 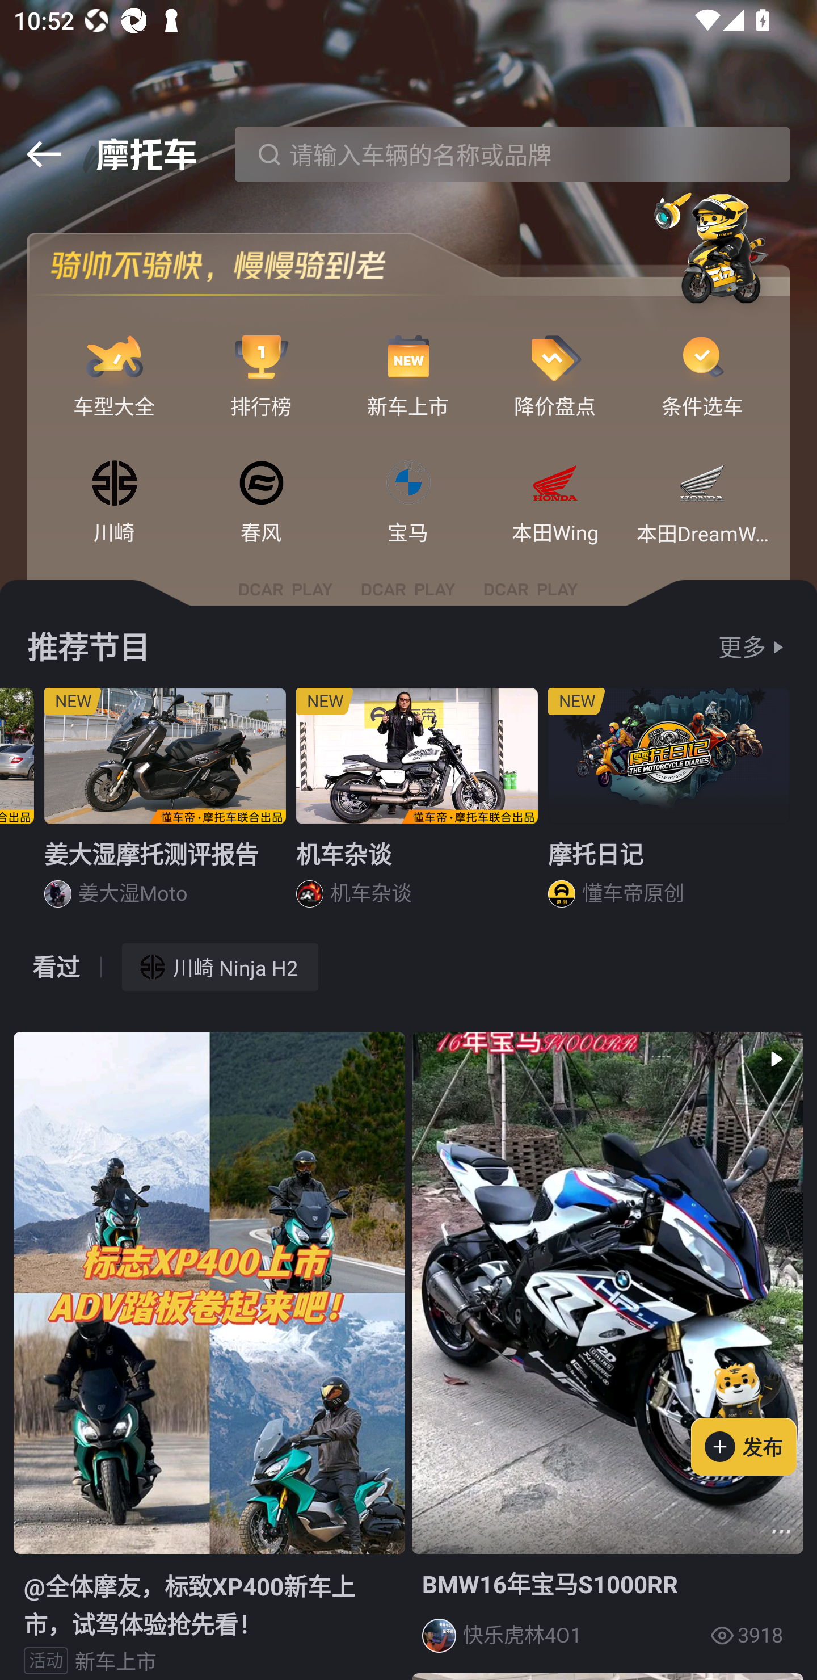 What do you see at coordinates (115, 358) in the screenshot?
I see `车型大全` at bounding box center [115, 358].